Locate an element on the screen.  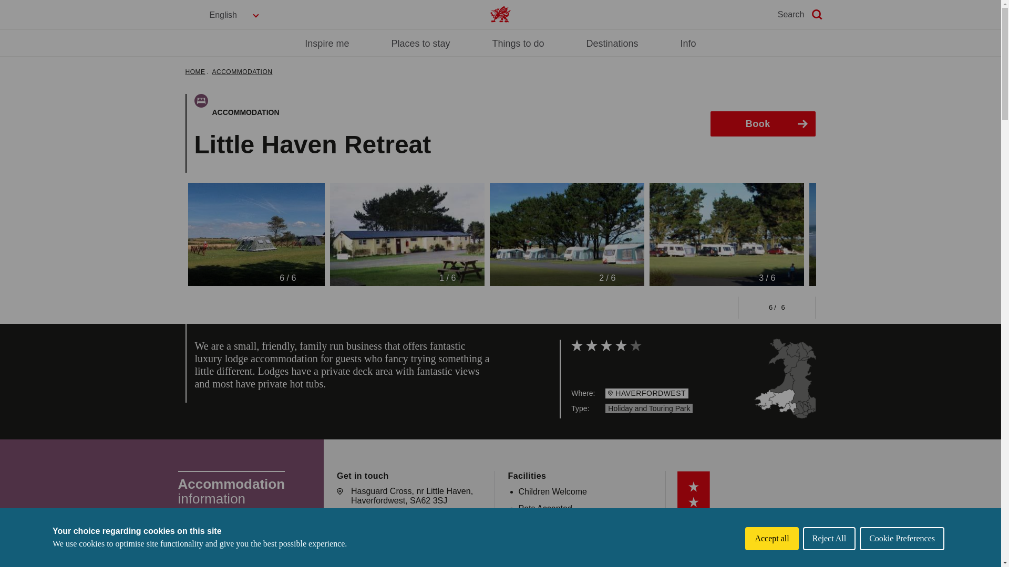
Next is located at coordinates (799, 299).